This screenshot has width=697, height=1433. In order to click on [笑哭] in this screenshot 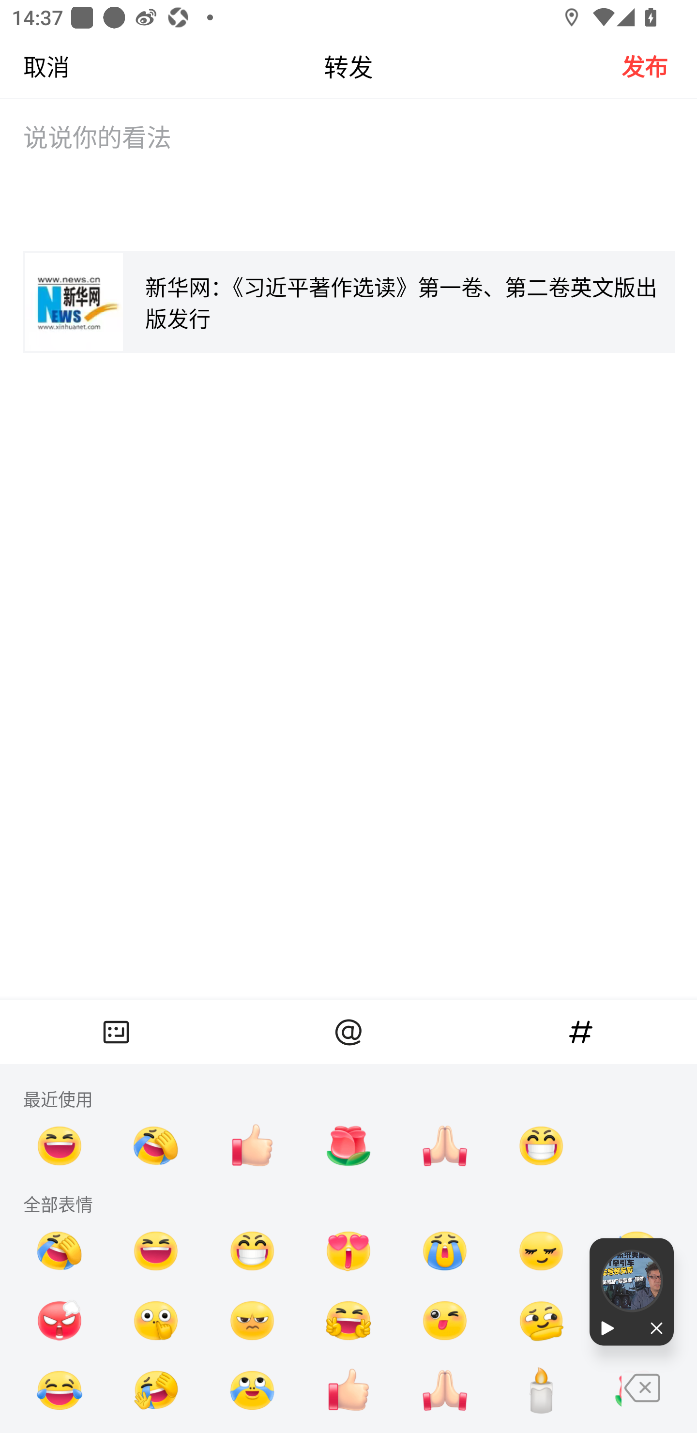, I will do `click(60, 1390)`.